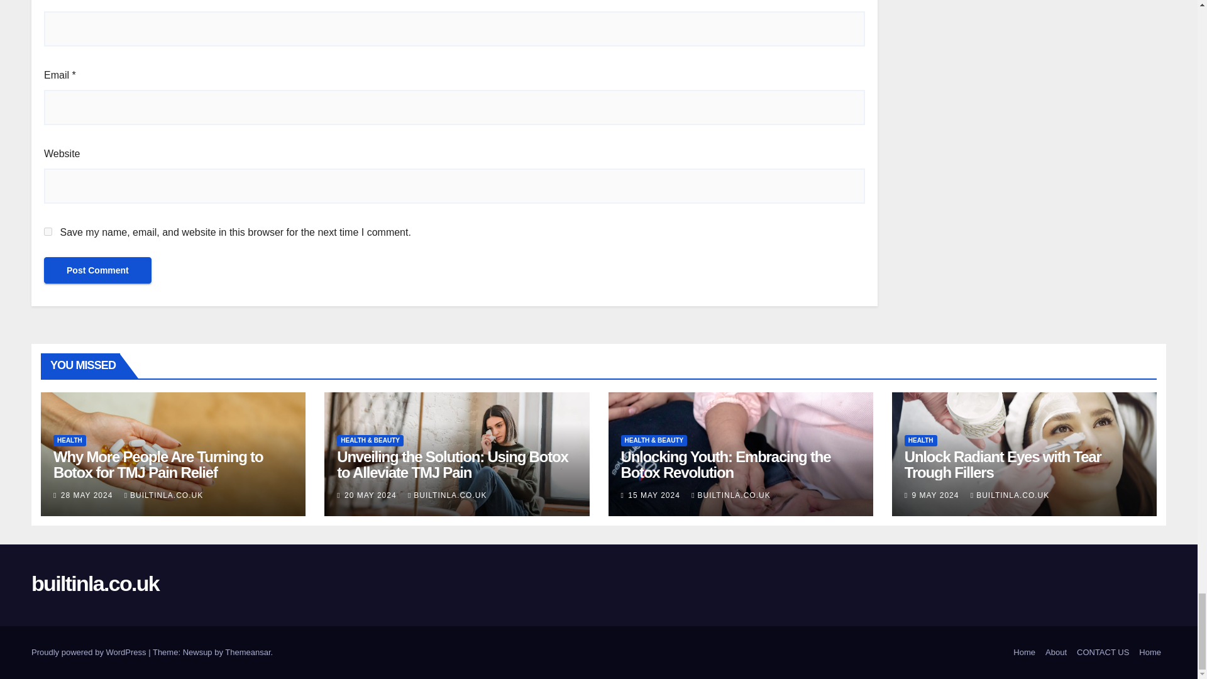  What do you see at coordinates (97, 270) in the screenshot?
I see `Post Comment` at bounding box center [97, 270].